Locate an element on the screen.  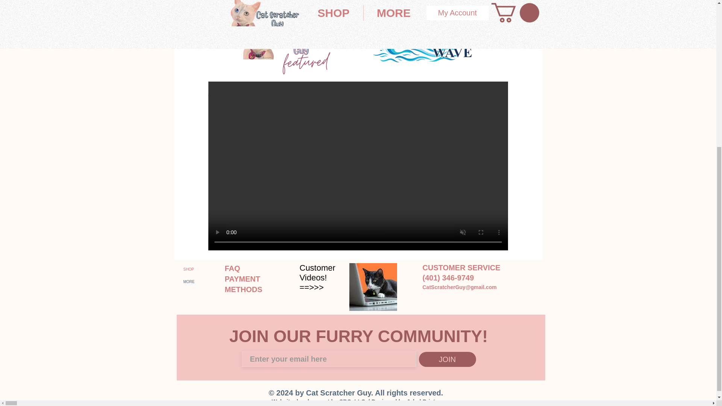
FAQ is located at coordinates (232, 268).